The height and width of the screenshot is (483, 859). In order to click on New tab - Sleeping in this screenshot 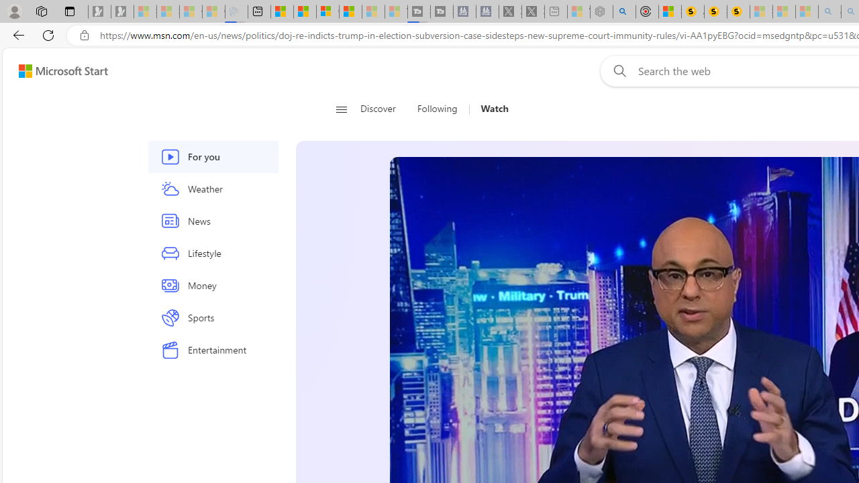, I will do `click(556, 12)`.